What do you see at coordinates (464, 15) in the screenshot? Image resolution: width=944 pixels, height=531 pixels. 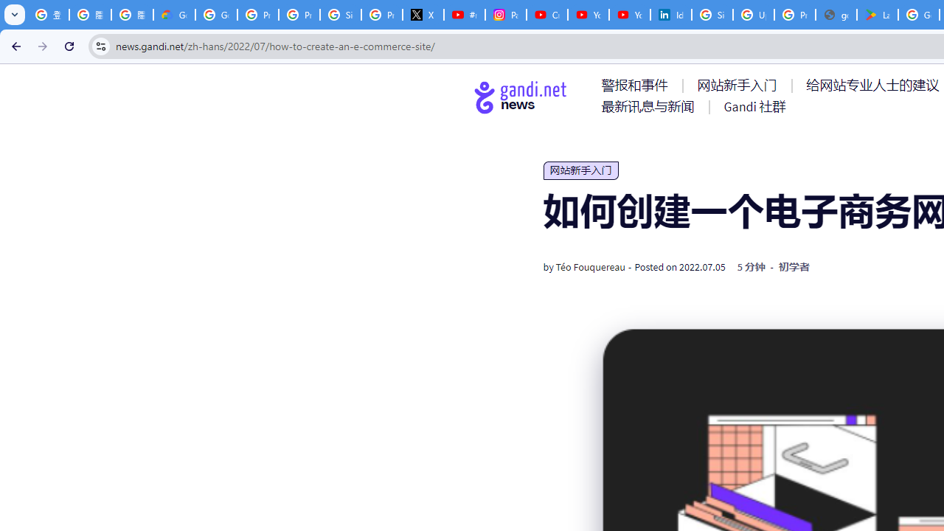 I see `#nbabasketballhighlights - YouTube` at bounding box center [464, 15].